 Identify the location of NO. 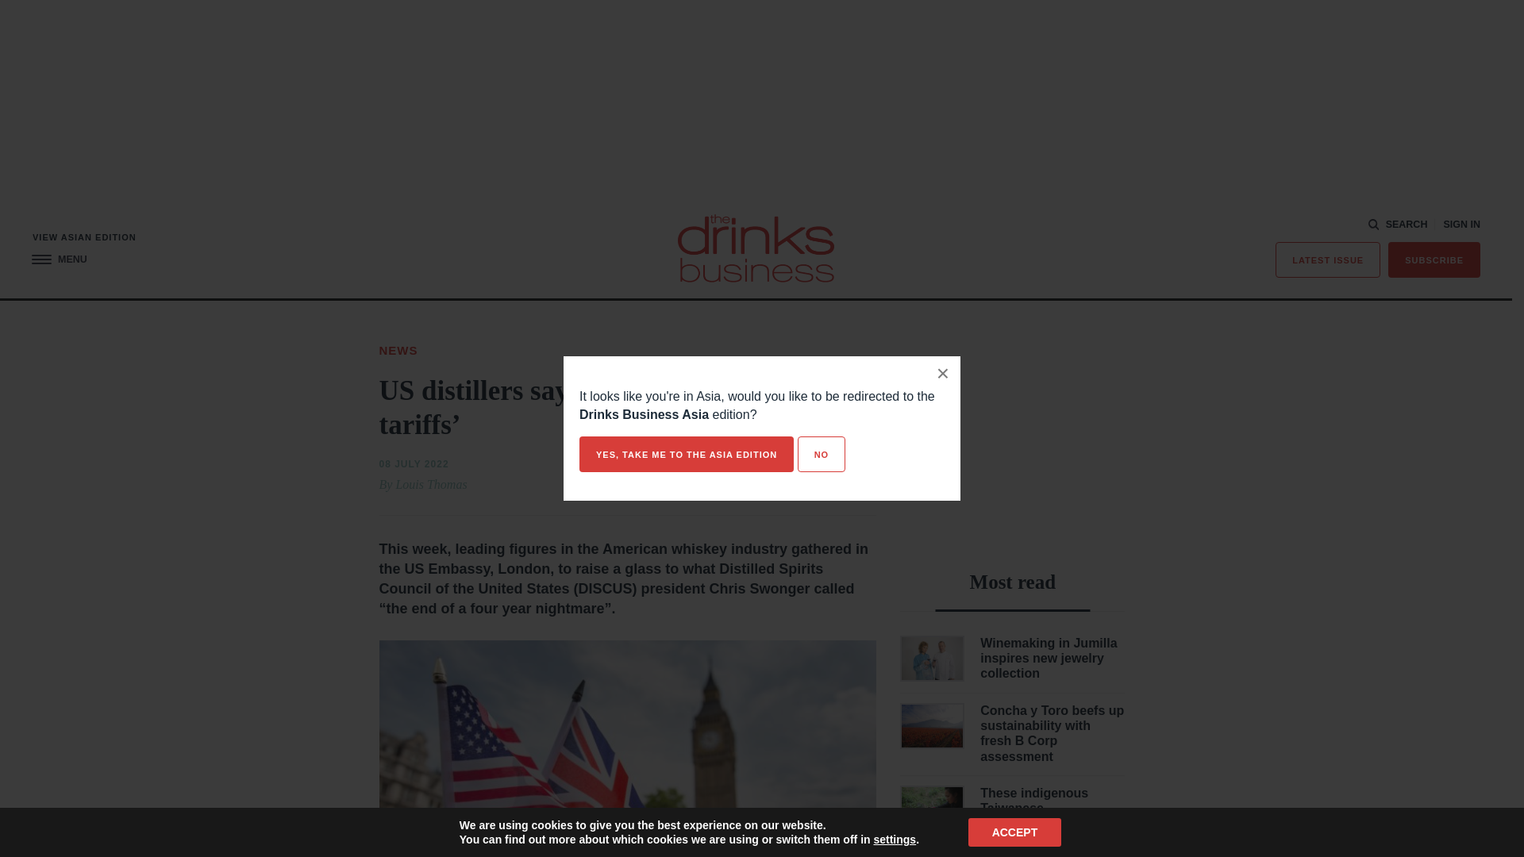
(821, 454).